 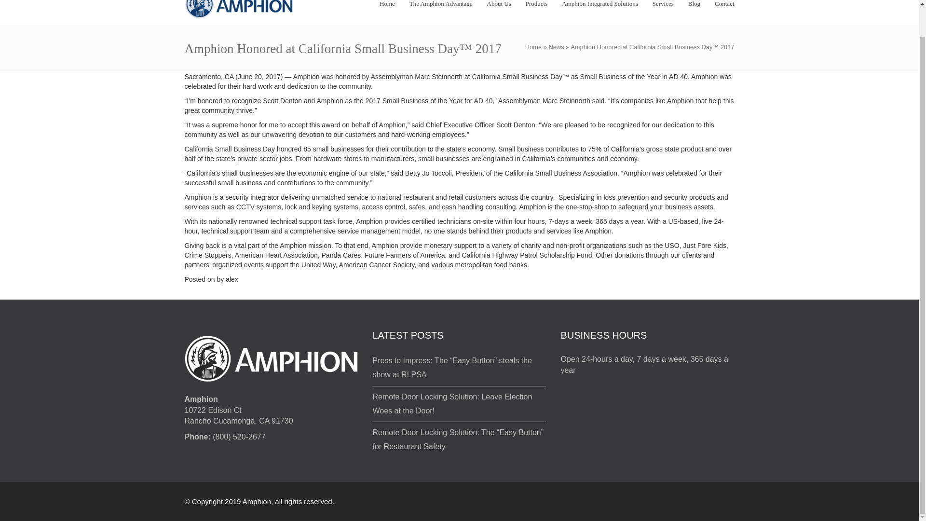 I want to click on Home, so click(x=387, y=6).